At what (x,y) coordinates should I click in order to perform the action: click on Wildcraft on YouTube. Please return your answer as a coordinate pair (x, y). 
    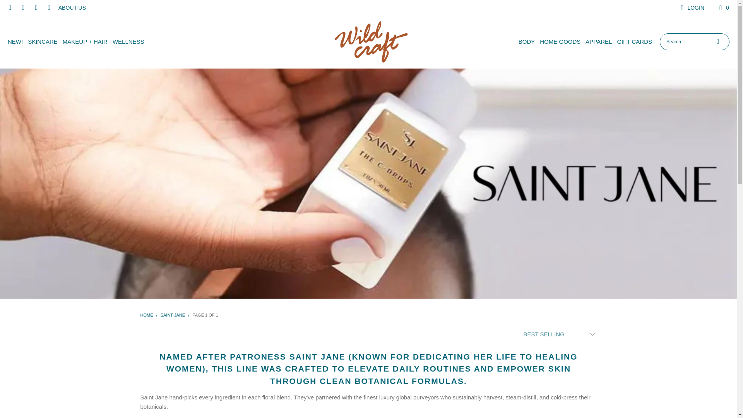
    Looking at the image, I should click on (49, 8).